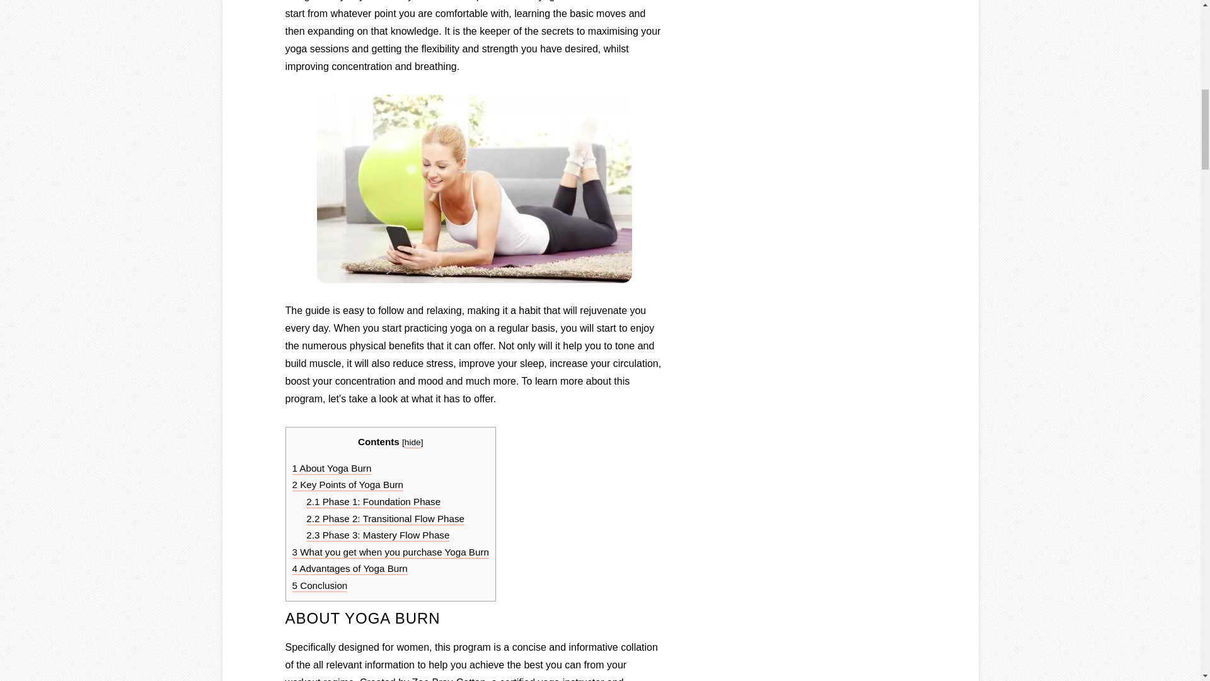  I want to click on 2.3 Phase 3: Mastery Flow Phase, so click(377, 535).